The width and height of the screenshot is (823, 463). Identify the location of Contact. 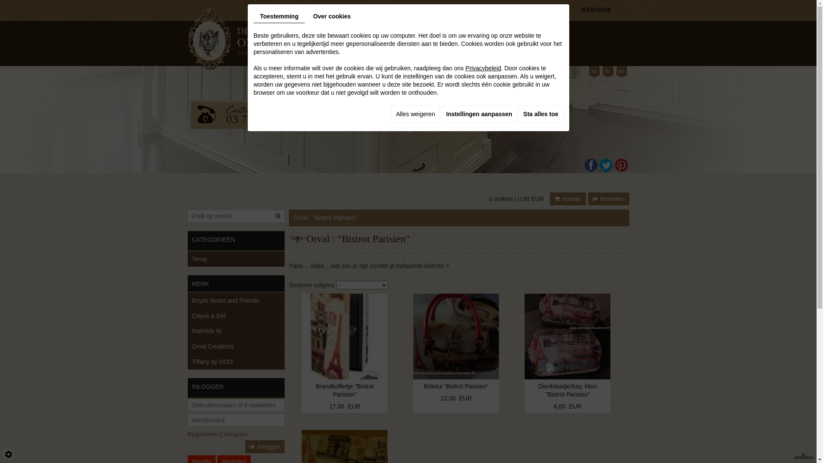
(529, 45).